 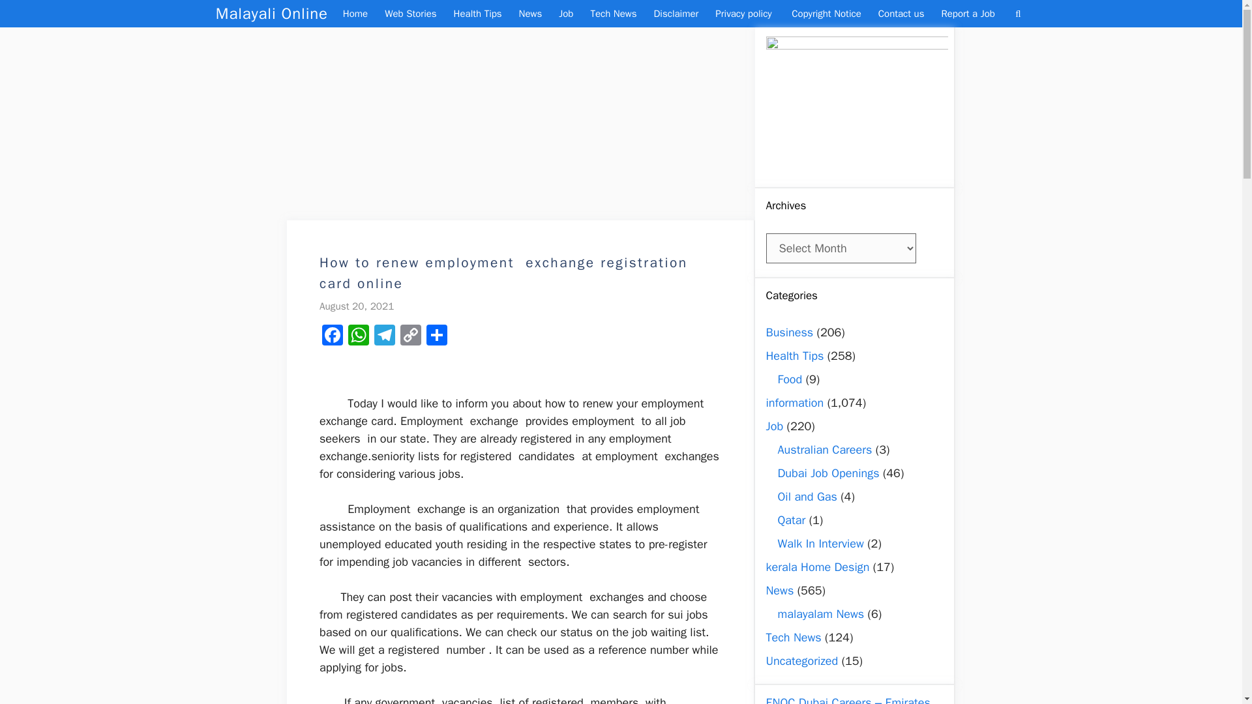 I want to click on Copy Link, so click(x=411, y=336).